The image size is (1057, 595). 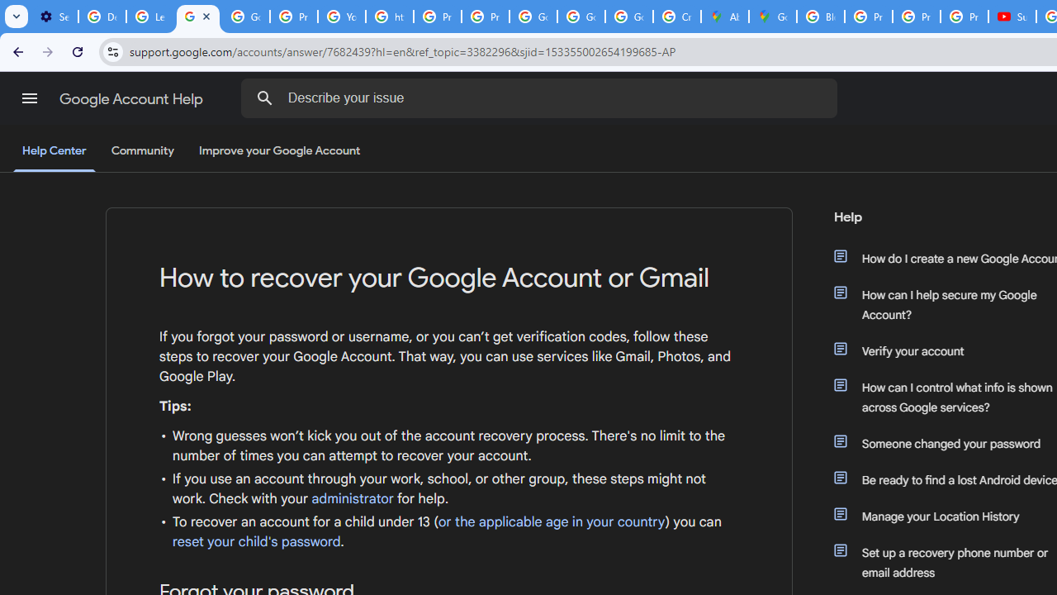 I want to click on YouTube, so click(x=342, y=17).